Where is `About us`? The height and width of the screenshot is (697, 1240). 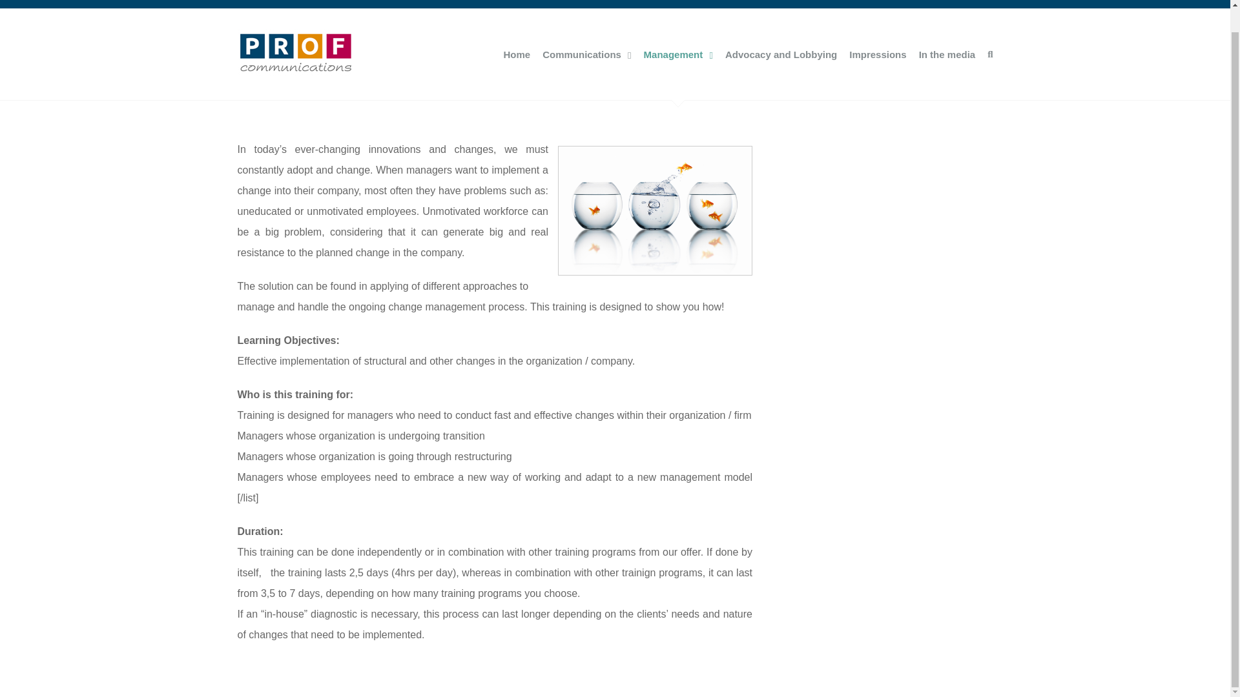 About us is located at coordinates (261, 3).